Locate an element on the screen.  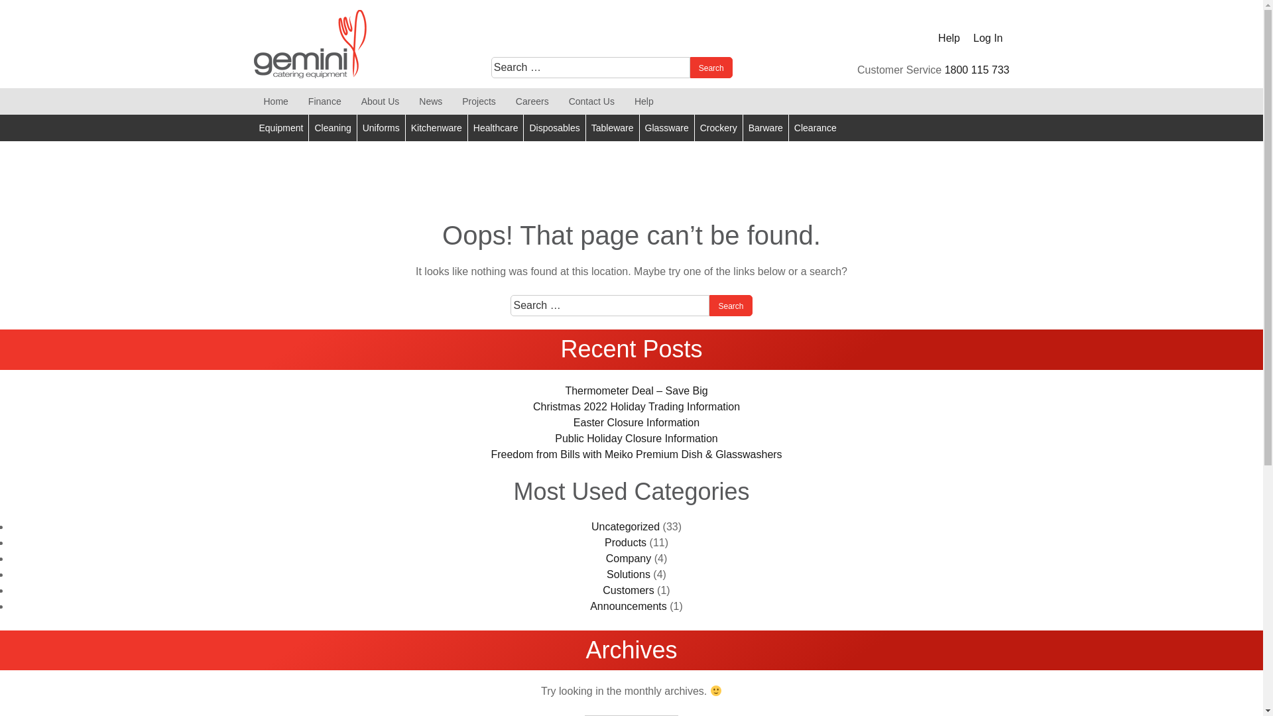
Announcements is located at coordinates (629, 606).